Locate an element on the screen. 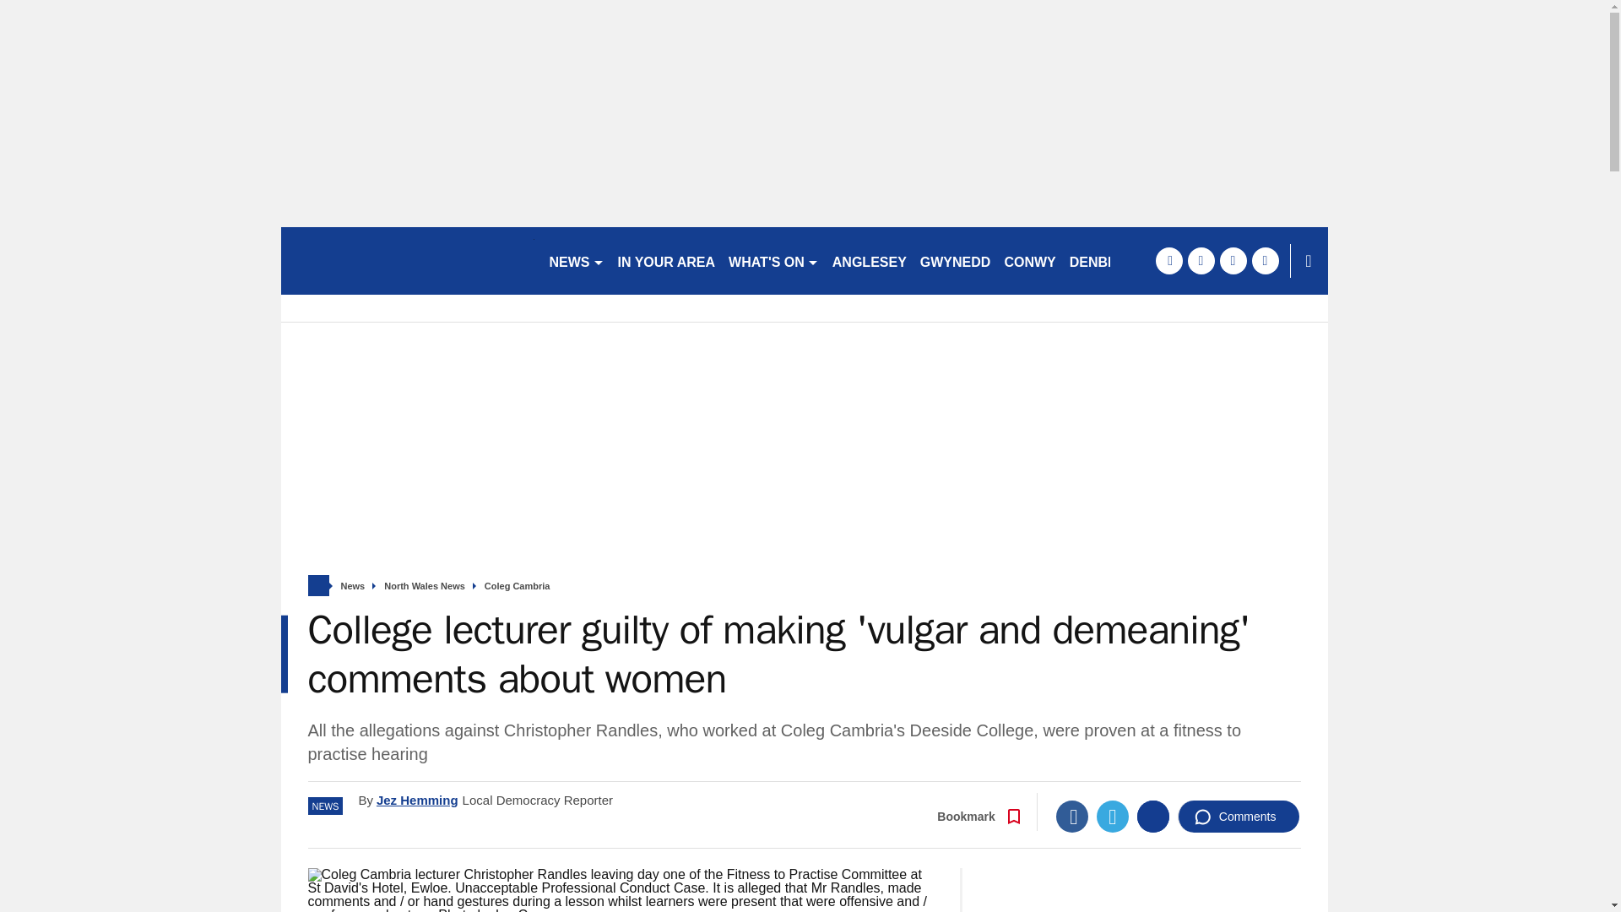  Twitter is located at coordinates (1113, 817).